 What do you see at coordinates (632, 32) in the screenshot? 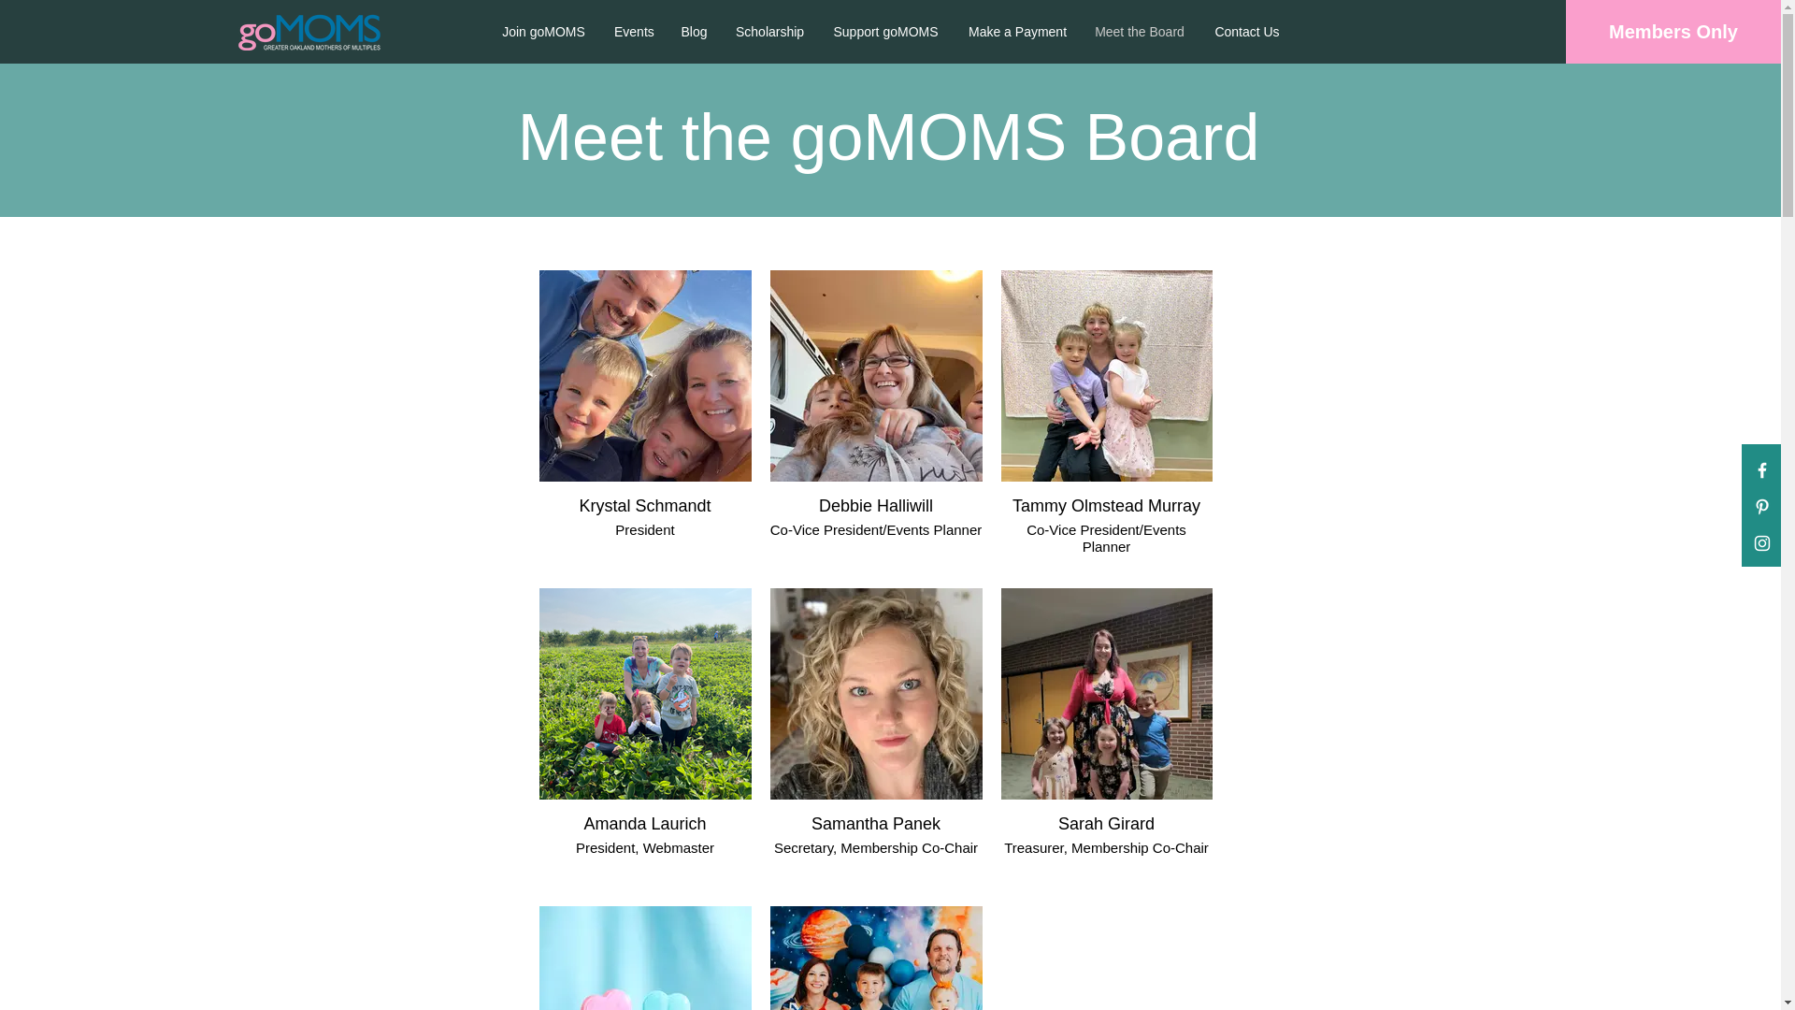
I see `Events` at bounding box center [632, 32].